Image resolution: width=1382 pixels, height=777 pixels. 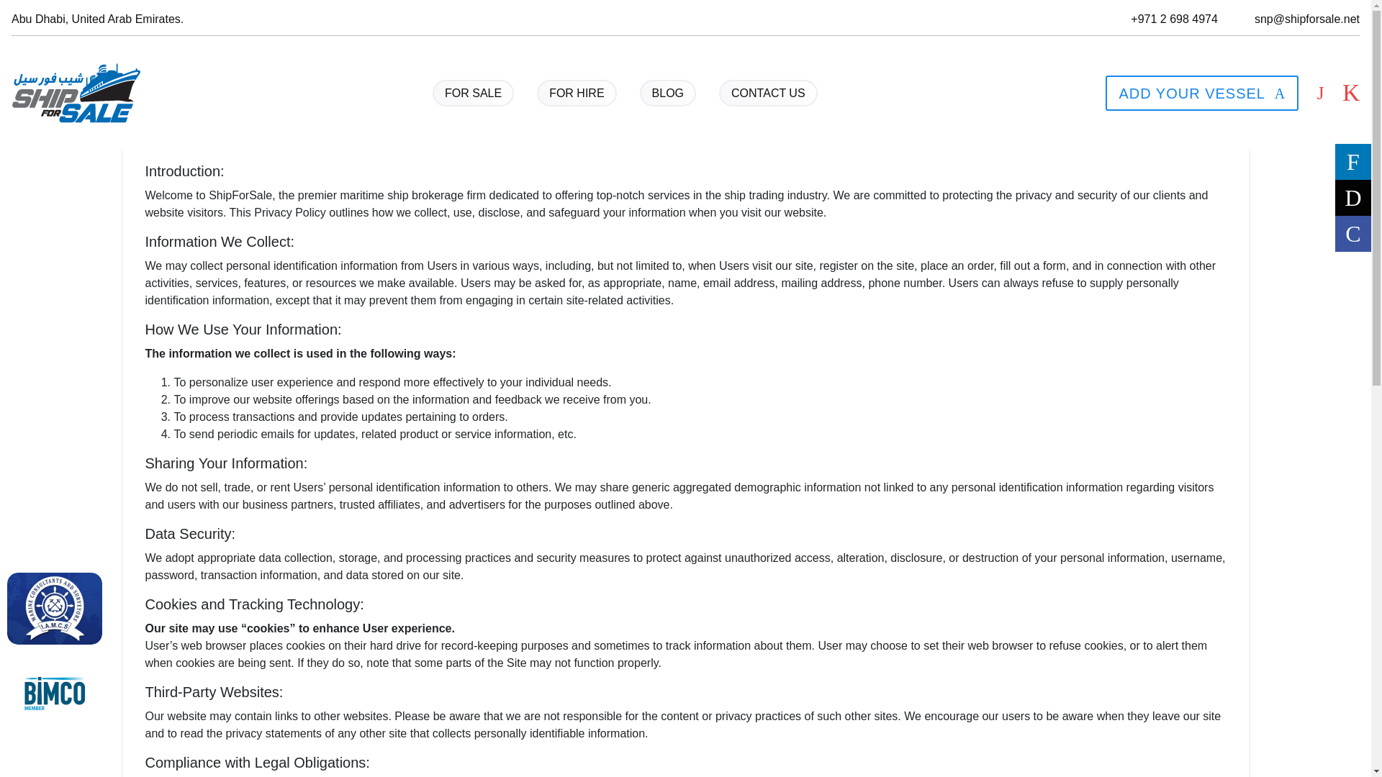 I want to click on ADD YOUR VESSEL, so click(x=1202, y=94).